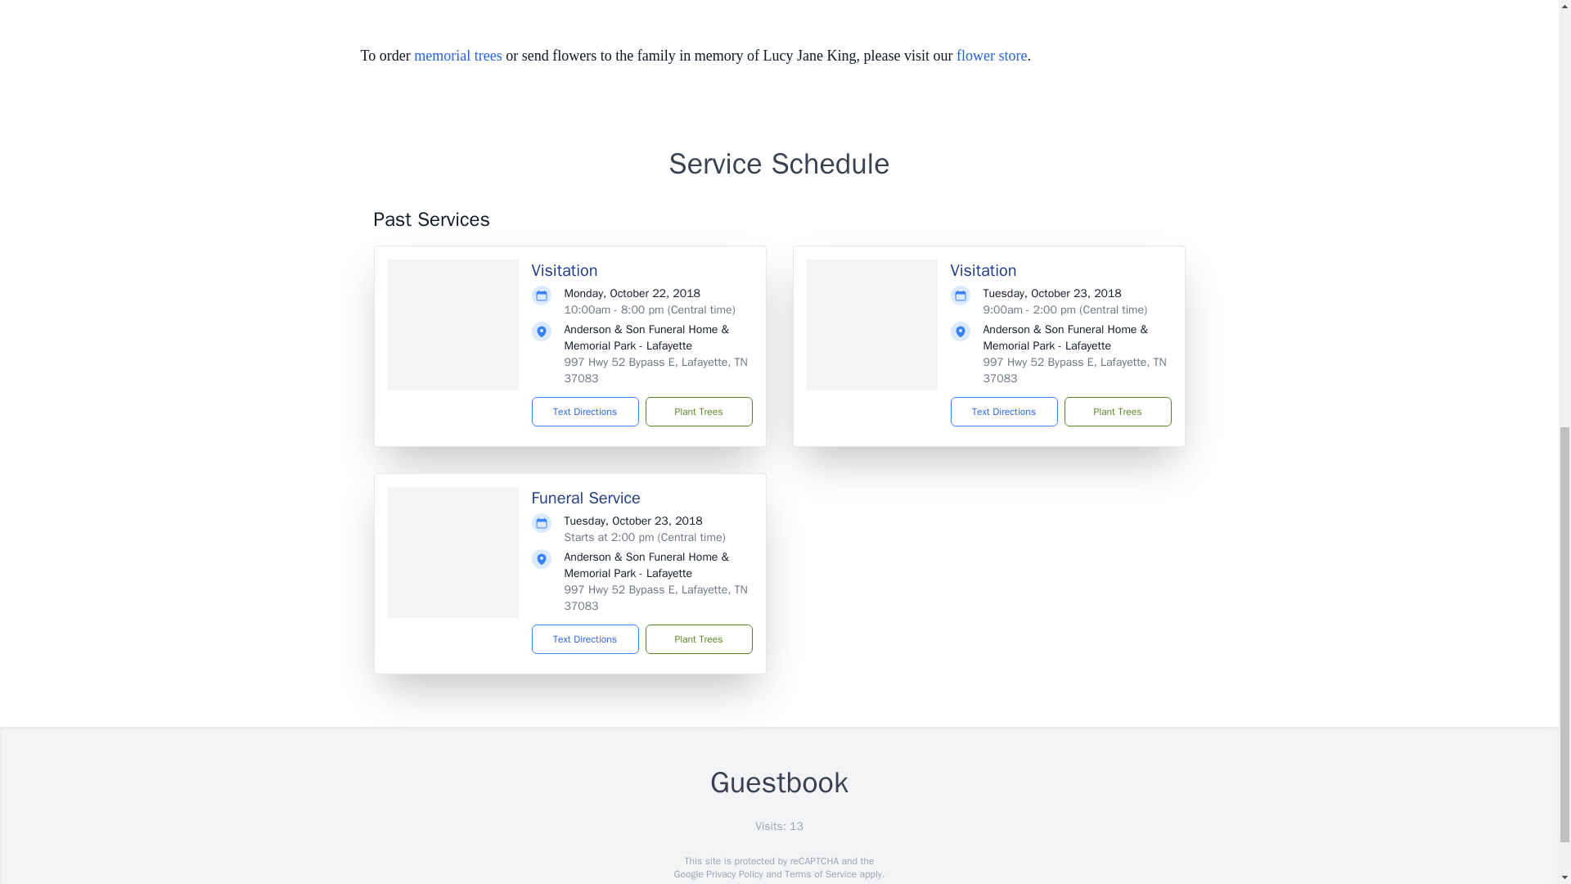 This screenshot has height=884, width=1571. What do you see at coordinates (1075, 370) in the screenshot?
I see `997 Hwy 52 Bypass E, Lafayette, TN 37083` at bounding box center [1075, 370].